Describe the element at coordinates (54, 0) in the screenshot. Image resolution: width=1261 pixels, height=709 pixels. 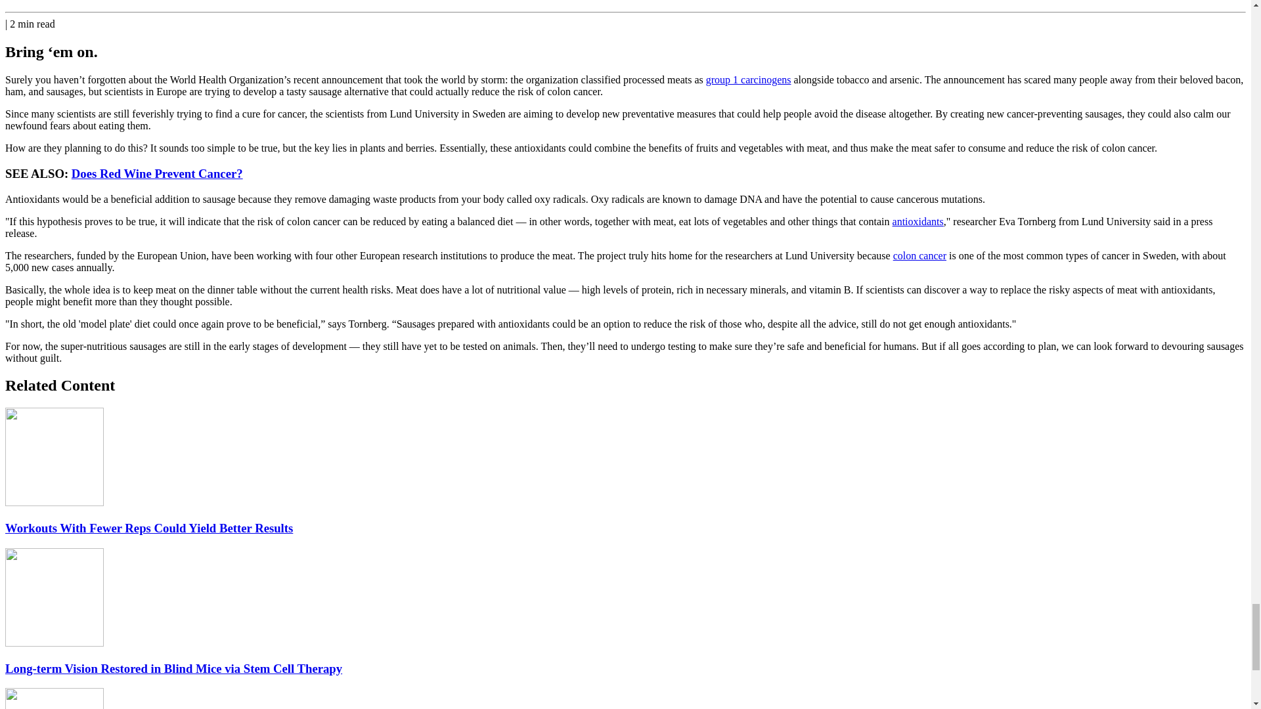
I see `Full Profile` at that location.